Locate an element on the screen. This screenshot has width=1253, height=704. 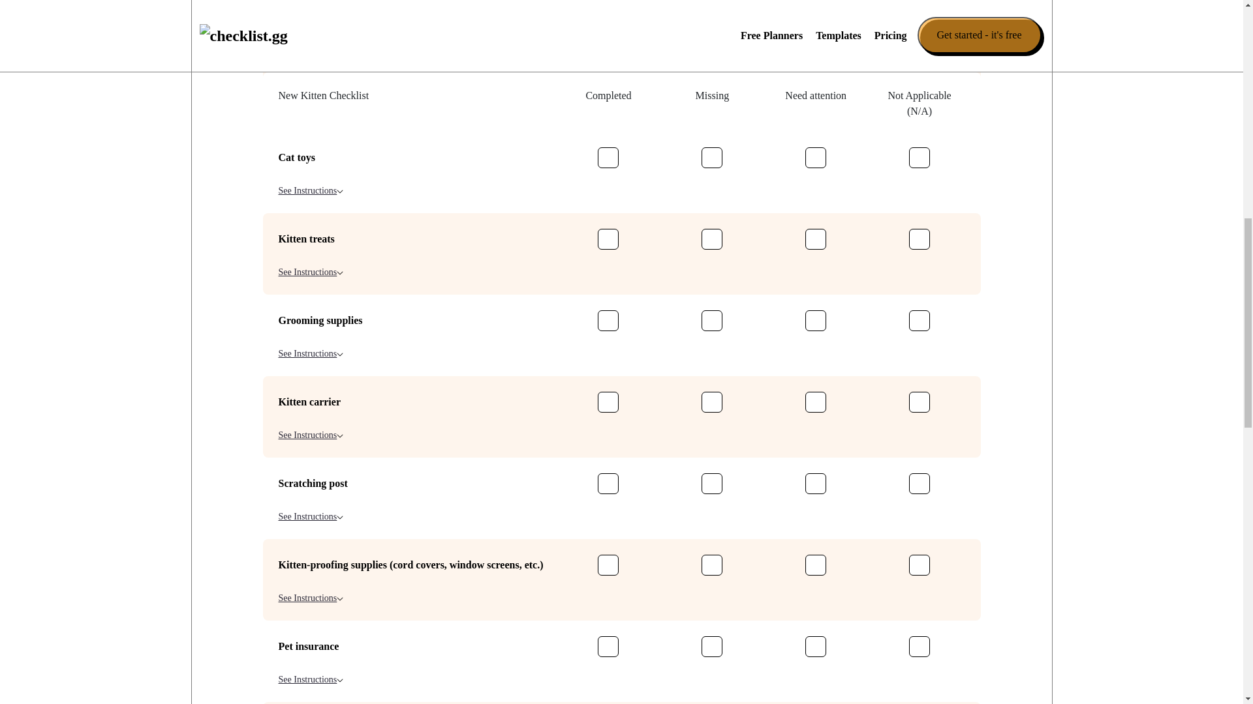
See Instructions is located at coordinates (311, 679).